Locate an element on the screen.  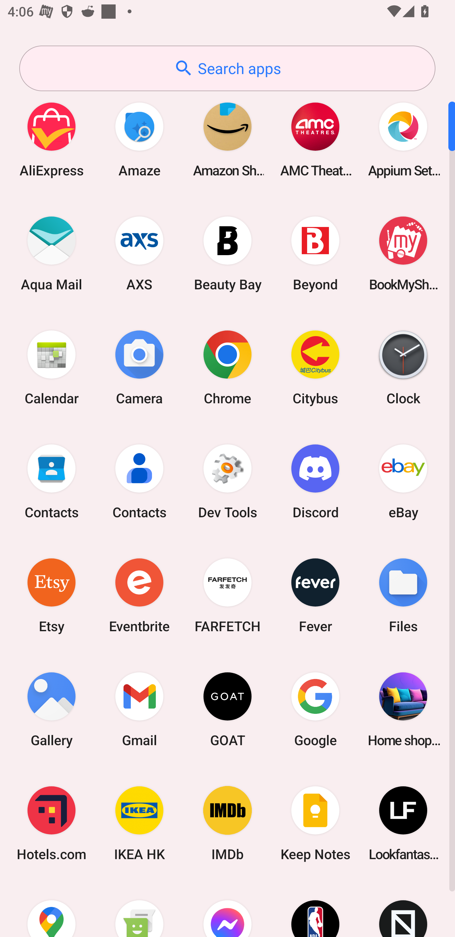
Gallery is located at coordinates (52, 709).